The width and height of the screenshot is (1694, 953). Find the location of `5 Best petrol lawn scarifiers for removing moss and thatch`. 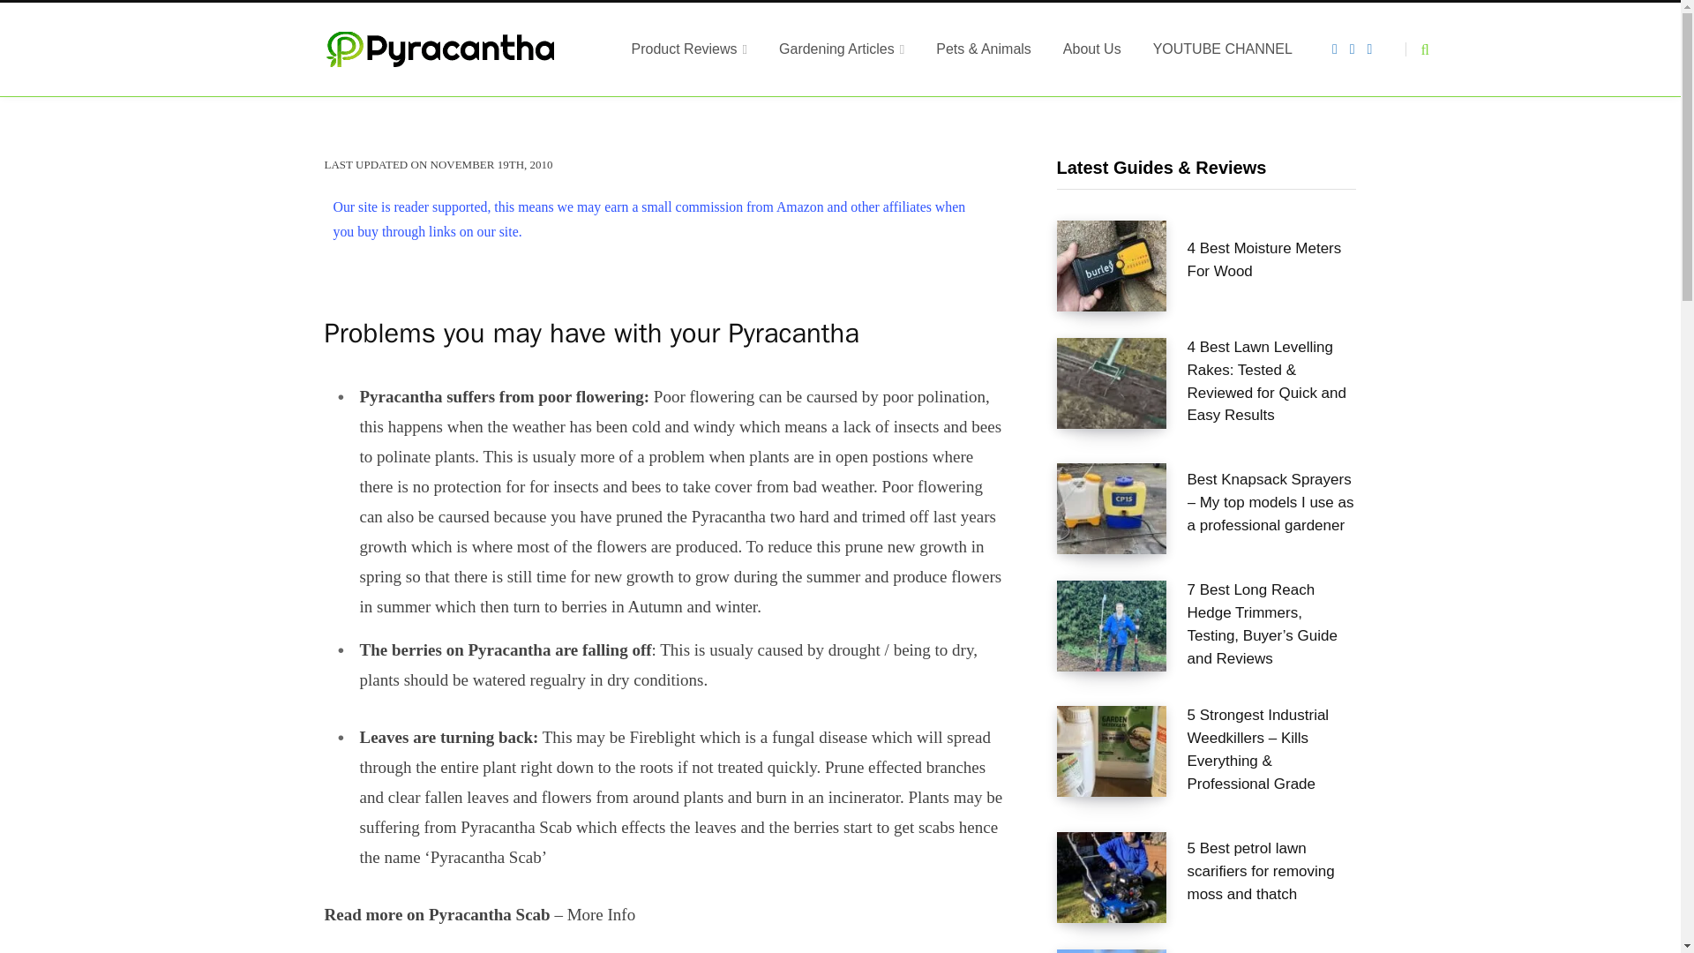

5 Best petrol lawn scarifiers for removing moss and thatch is located at coordinates (1112, 877).